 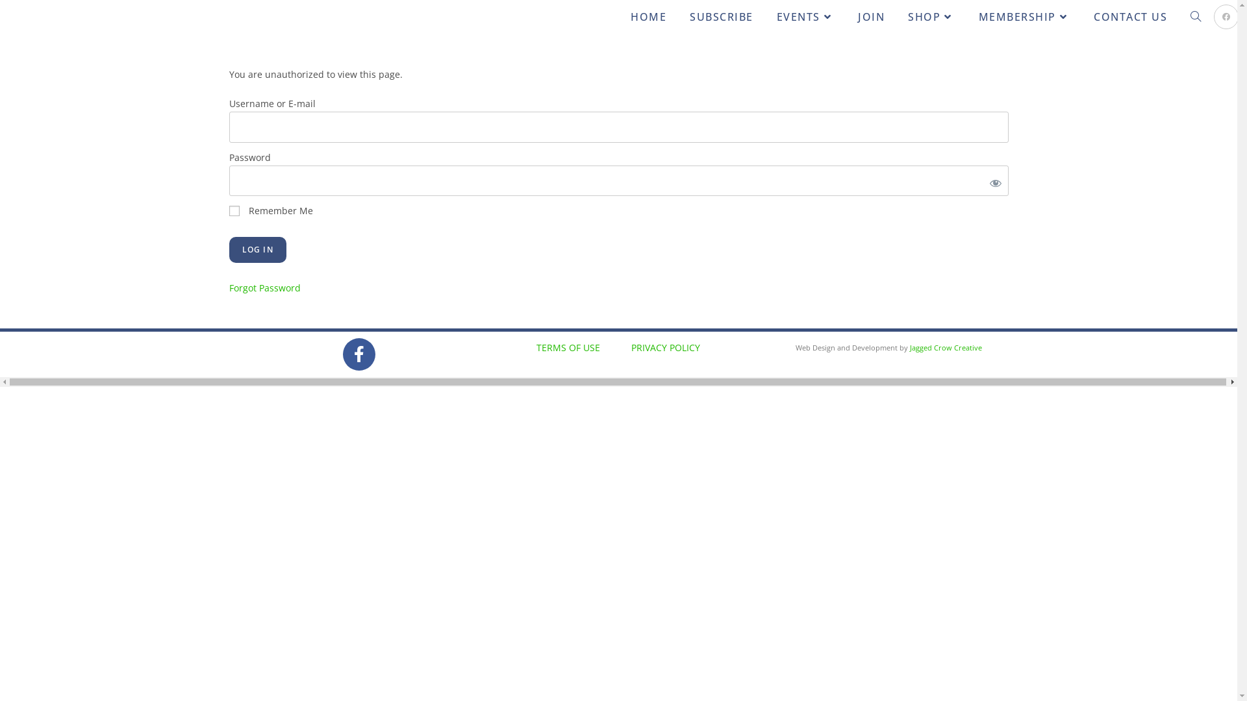 What do you see at coordinates (264, 288) in the screenshot?
I see `Forgot Password` at bounding box center [264, 288].